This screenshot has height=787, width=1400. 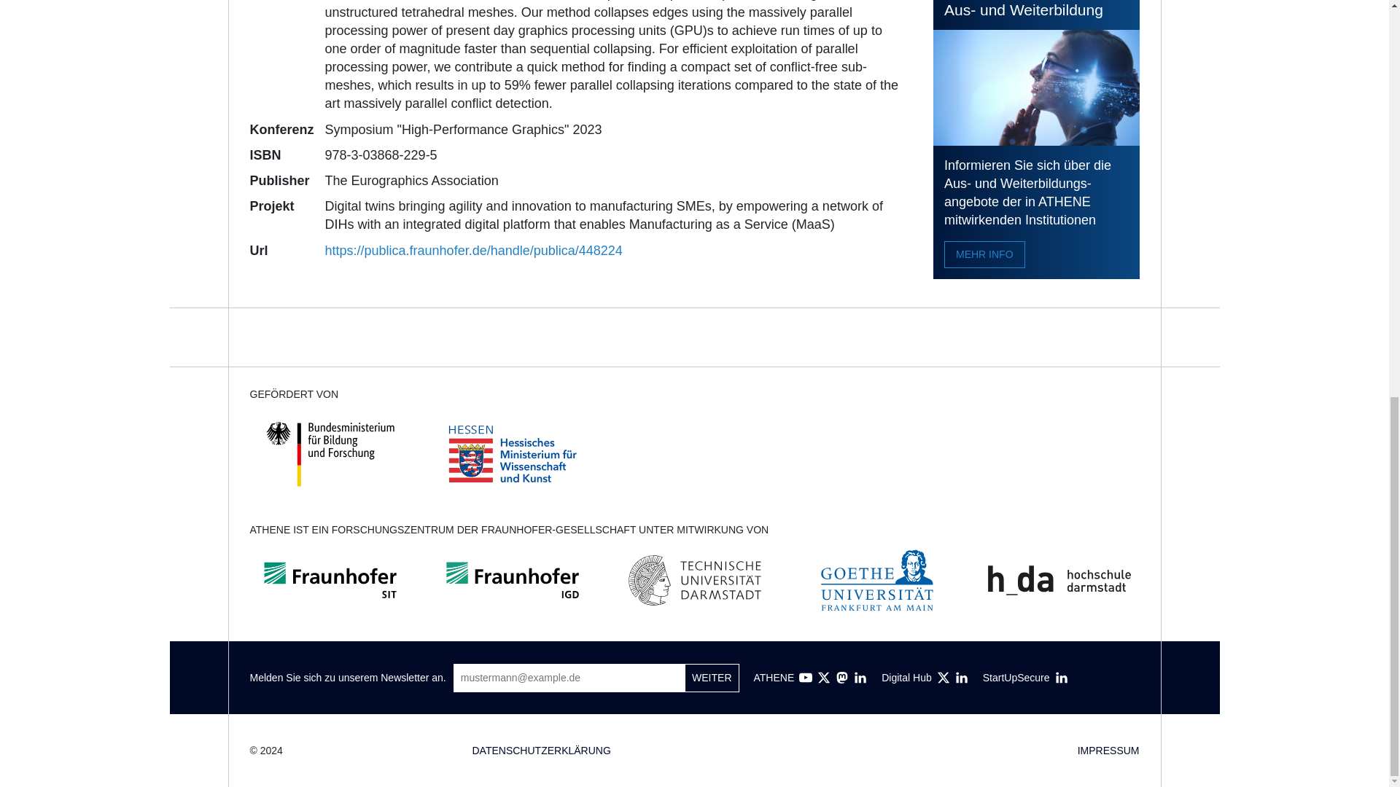 What do you see at coordinates (805, 678) in the screenshot?
I see `YouTube` at bounding box center [805, 678].